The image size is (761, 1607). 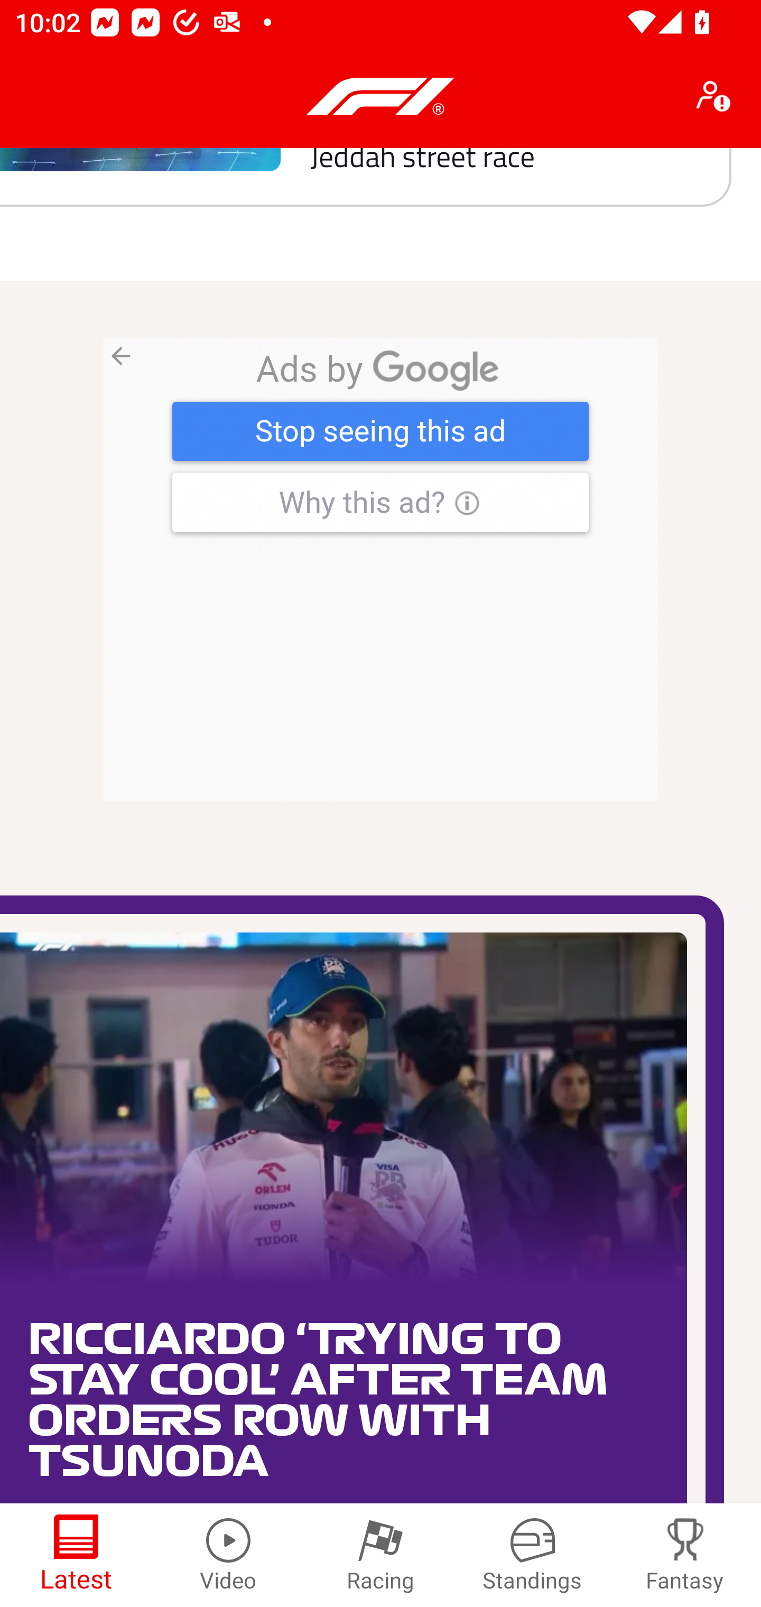 I want to click on Video, so click(x=228, y=1555).